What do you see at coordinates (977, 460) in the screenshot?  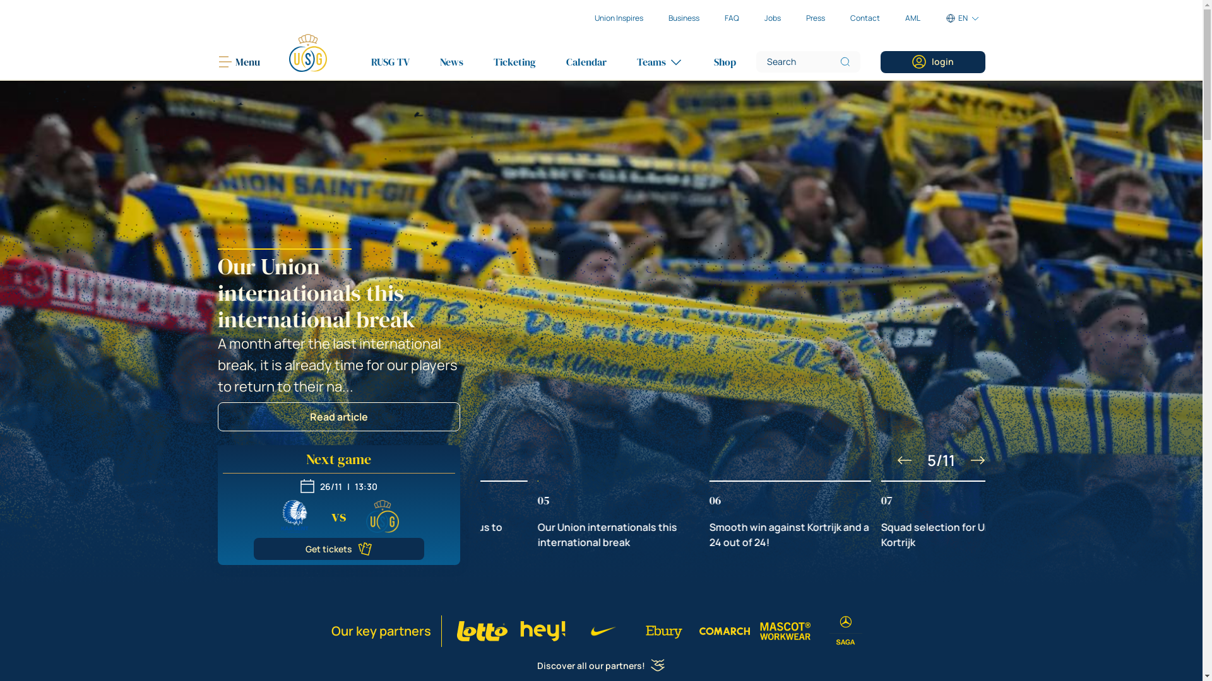 I see `button icon` at bounding box center [977, 460].